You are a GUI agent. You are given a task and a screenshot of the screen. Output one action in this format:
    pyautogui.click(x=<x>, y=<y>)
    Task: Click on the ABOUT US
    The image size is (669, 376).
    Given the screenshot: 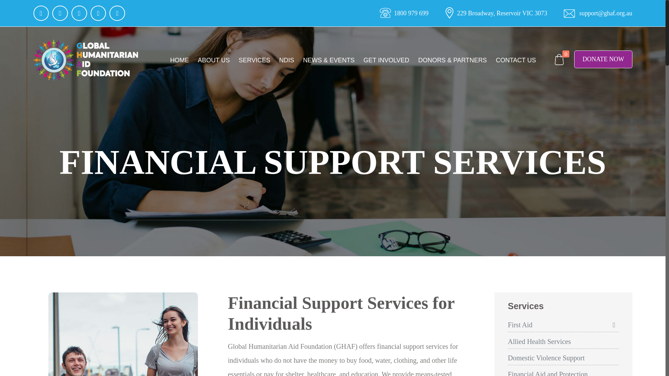 What is the action you would take?
    pyautogui.click(x=214, y=61)
    